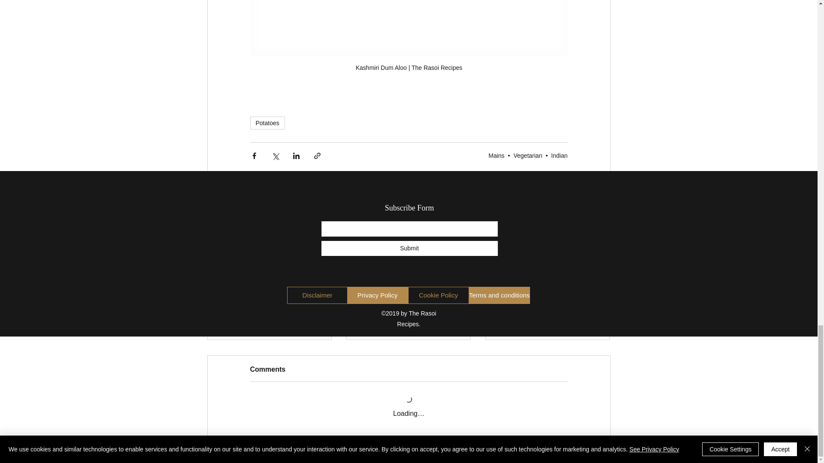  Describe the element at coordinates (528, 156) in the screenshot. I see `Vegetarian` at that location.